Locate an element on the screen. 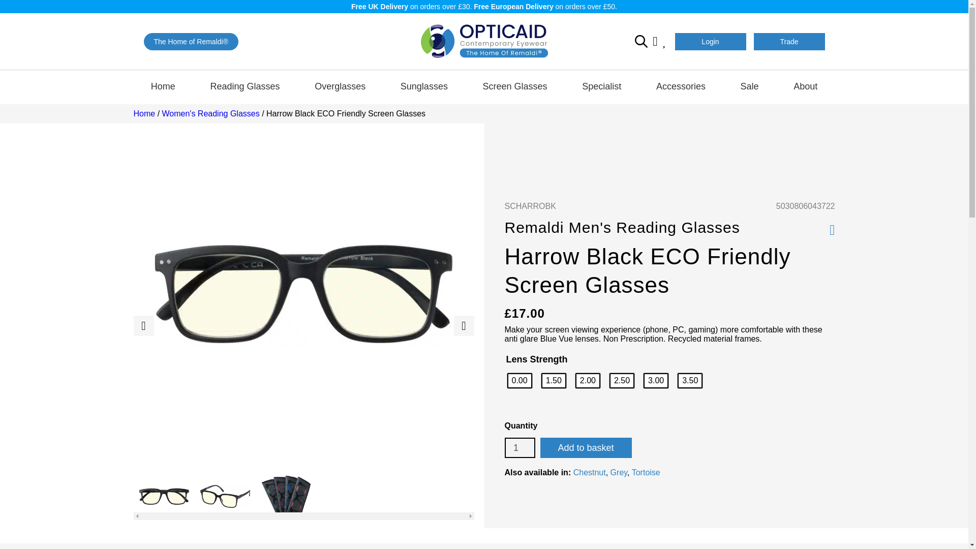 Image resolution: width=976 pixels, height=549 pixels. 0.00 is located at coordinates (520, 380).